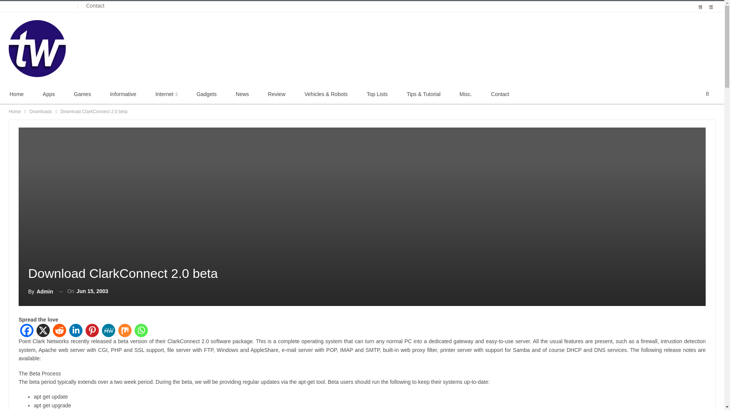 Image resolution: width=730 pixels, height=410 pixels. I want to click on Review, so click(276, 94).